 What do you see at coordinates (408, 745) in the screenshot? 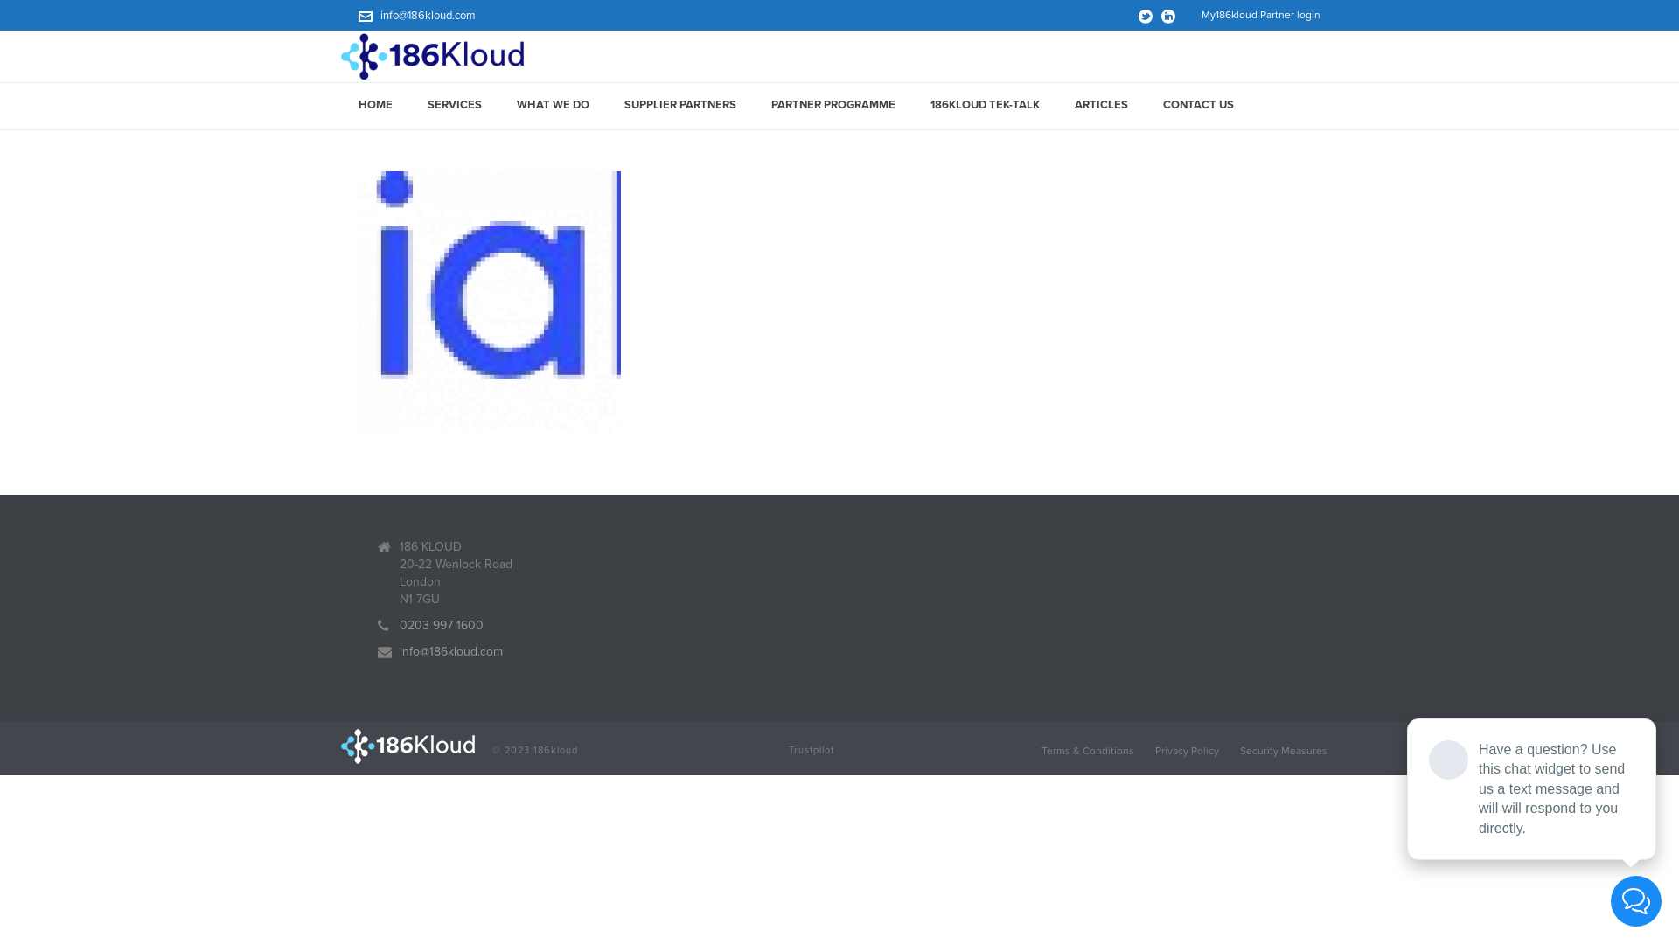
I see `186kloud technology world wide` at bounding box center [408, 745].